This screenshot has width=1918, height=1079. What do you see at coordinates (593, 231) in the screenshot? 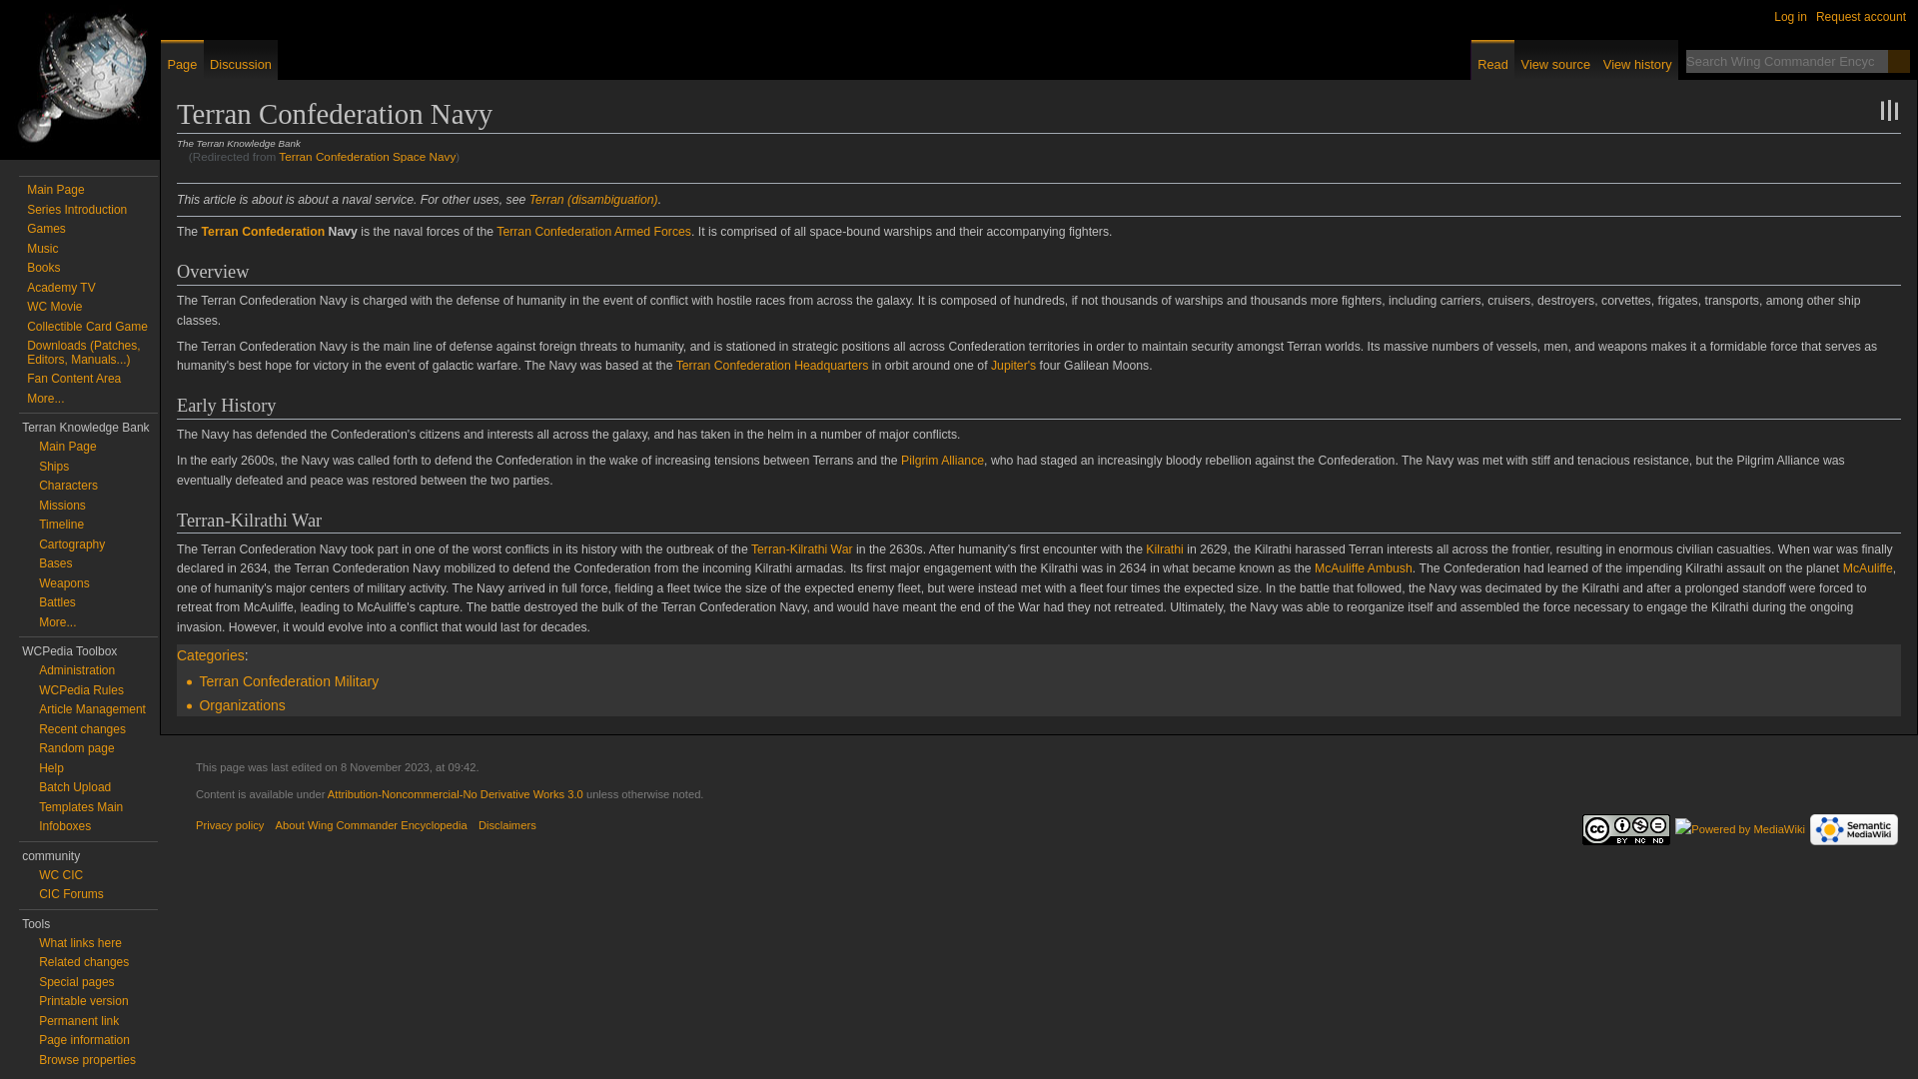
I see `Terran Confederation Armed Forces` at bounding box center [593, 231].